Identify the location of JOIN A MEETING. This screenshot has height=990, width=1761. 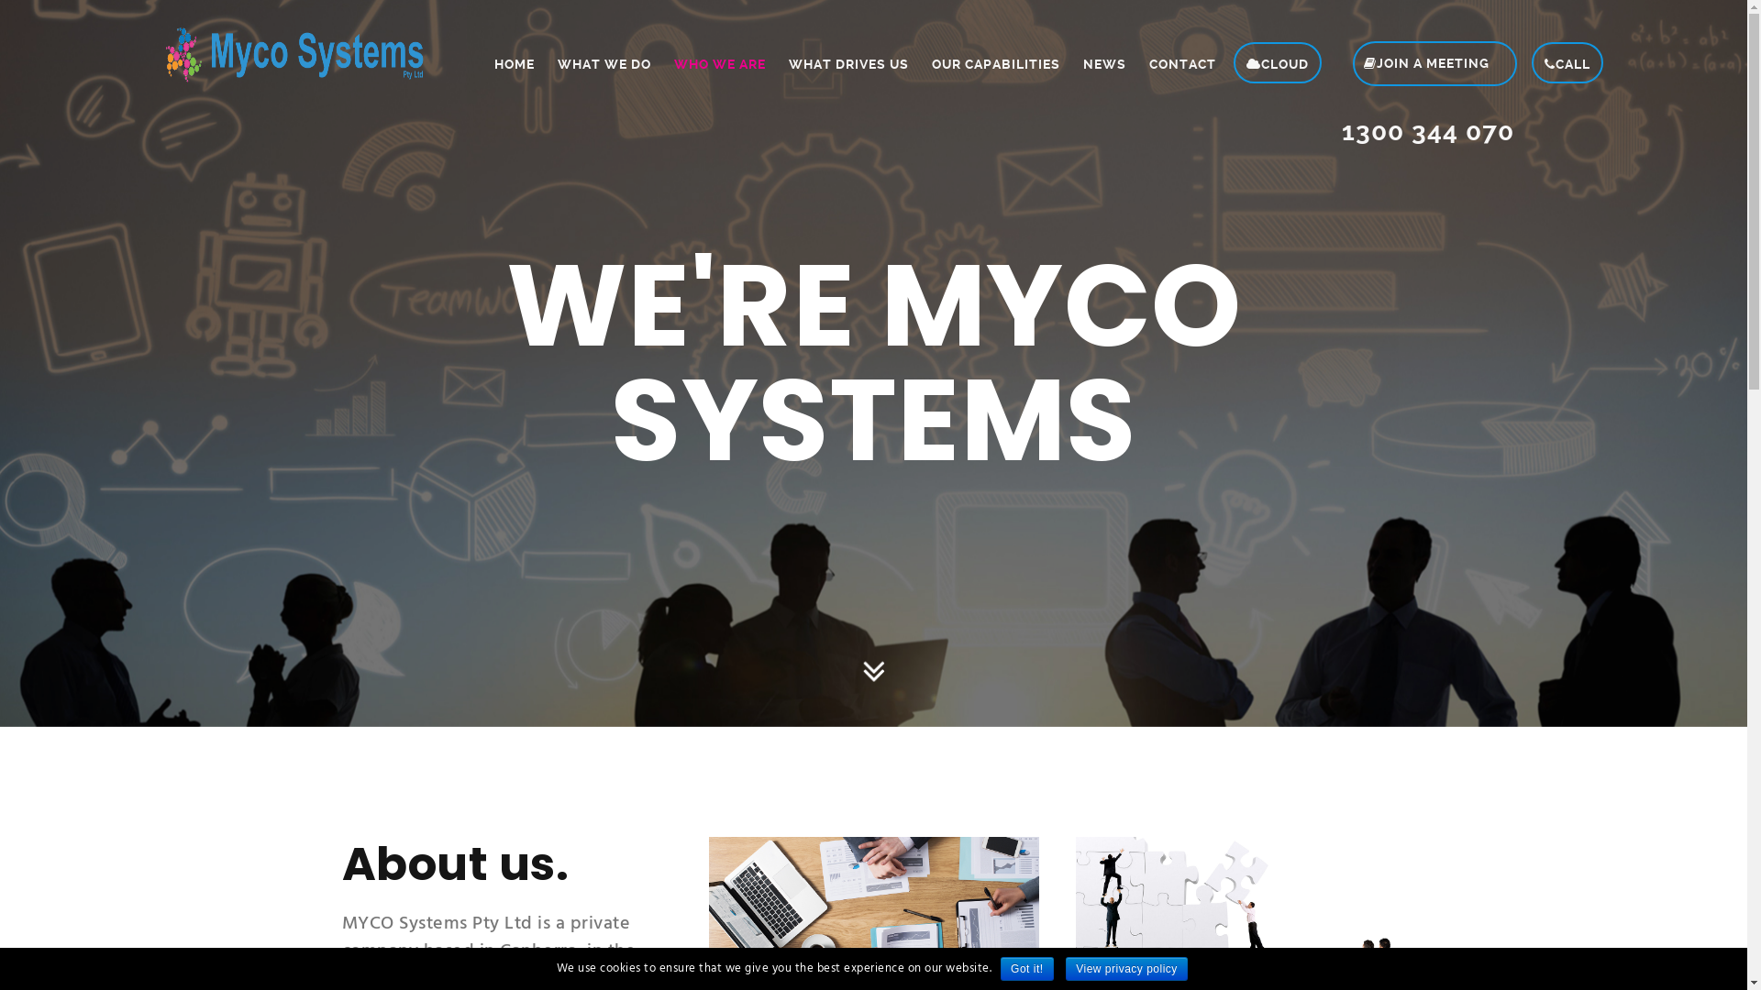
(1416, 43).